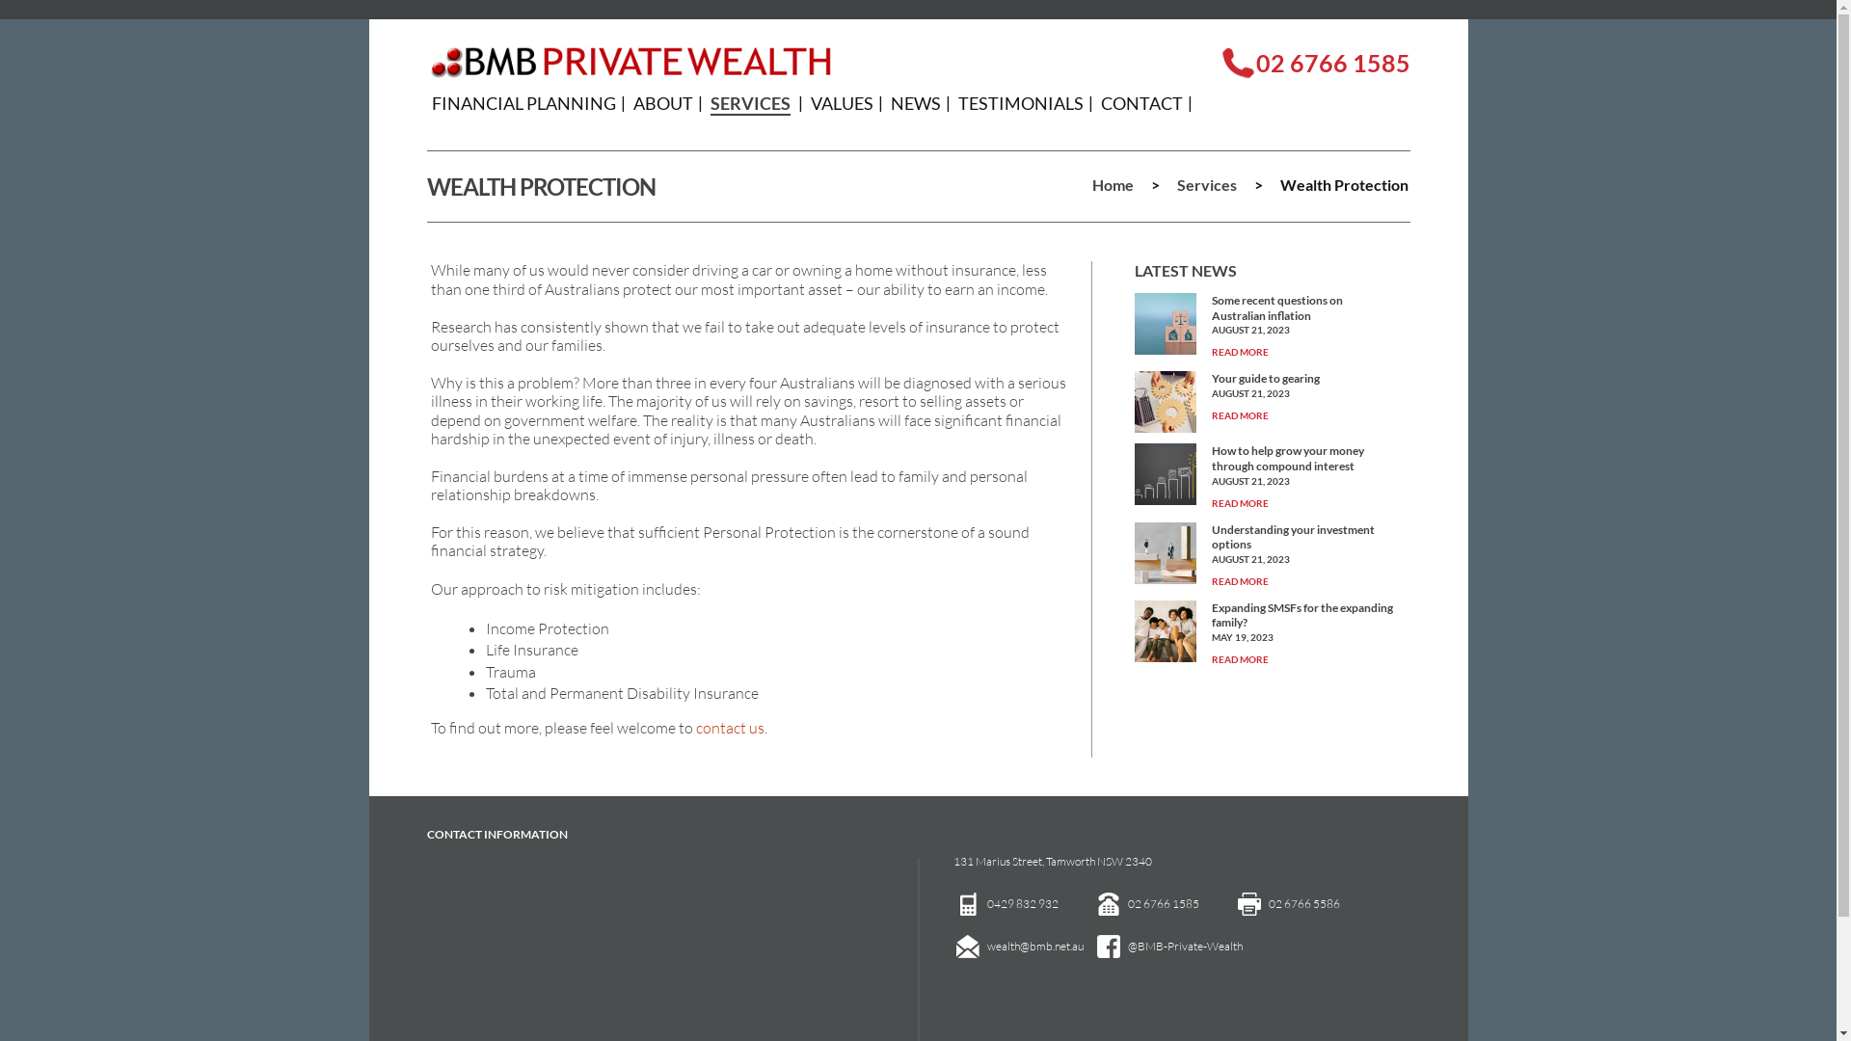  Describe the element at coordinates (731, 728) in the screenshot. I see `contact us` at that location.